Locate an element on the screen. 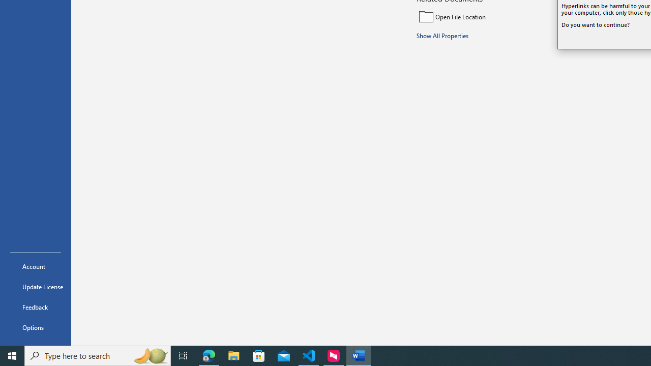  Show All Properties is located at coordinates (442, 35).